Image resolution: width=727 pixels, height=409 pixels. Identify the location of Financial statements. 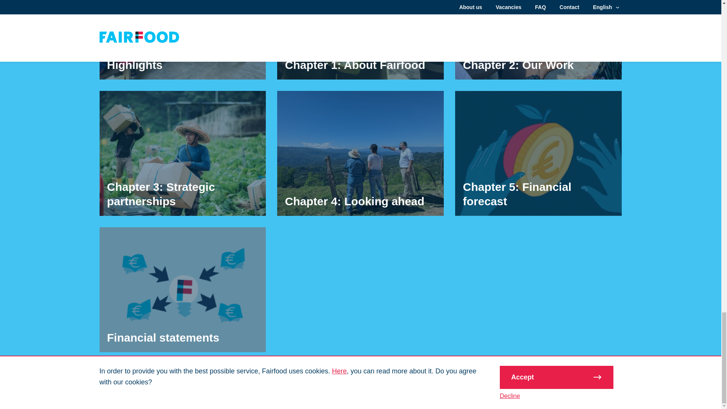
(183, 289).